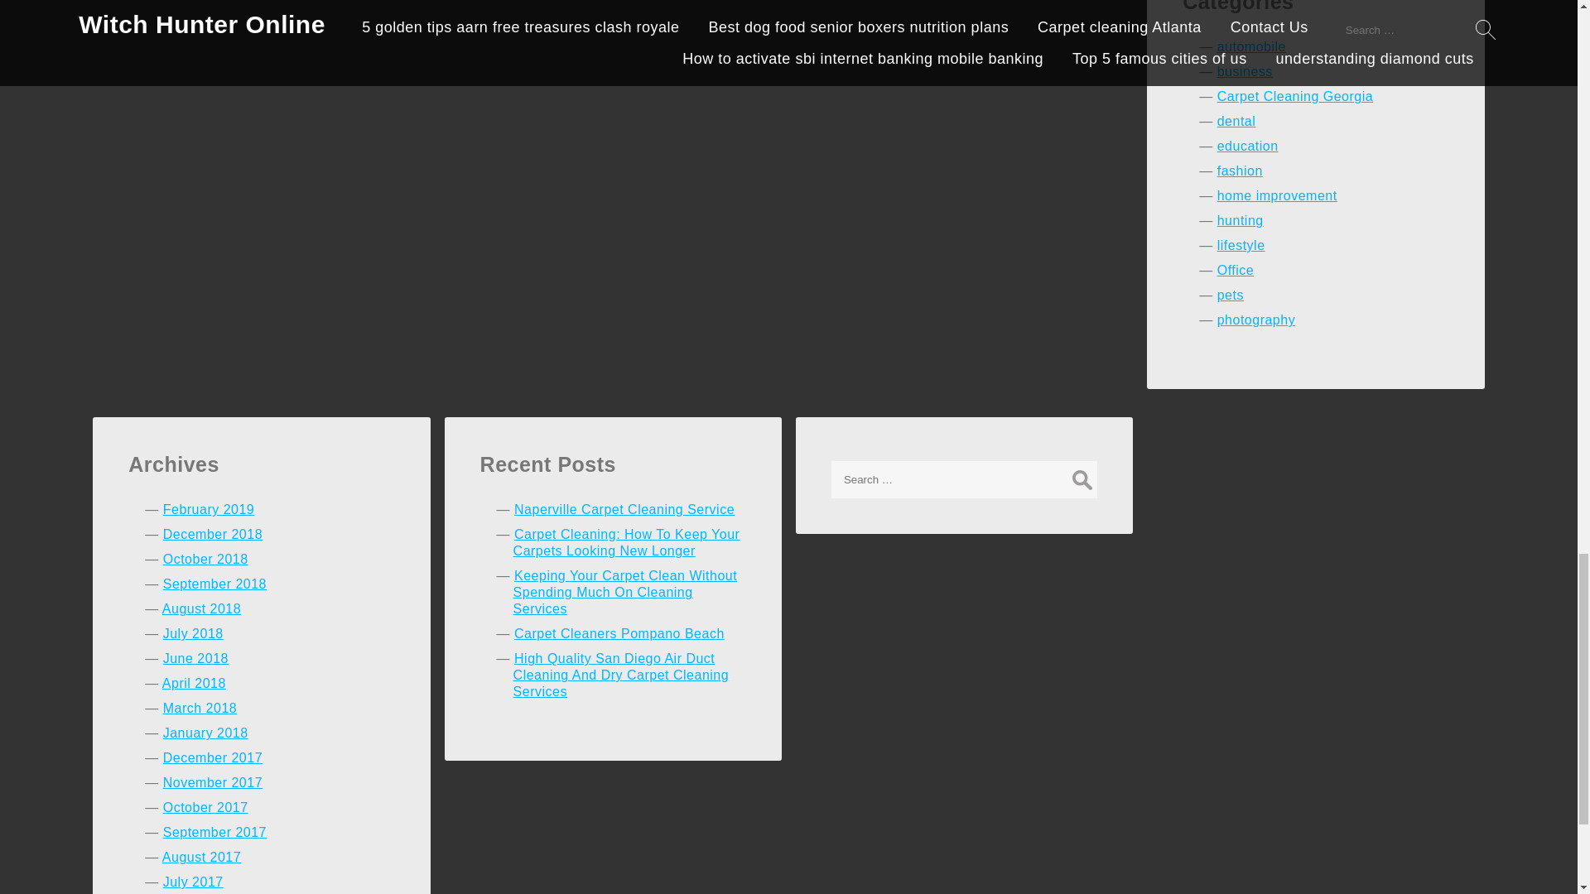 This screenshot has width=1590, height=894. What do you see at coordinates (212, 535) in the screenshot?
I see `December 2018` at bounding box center [212, 535].